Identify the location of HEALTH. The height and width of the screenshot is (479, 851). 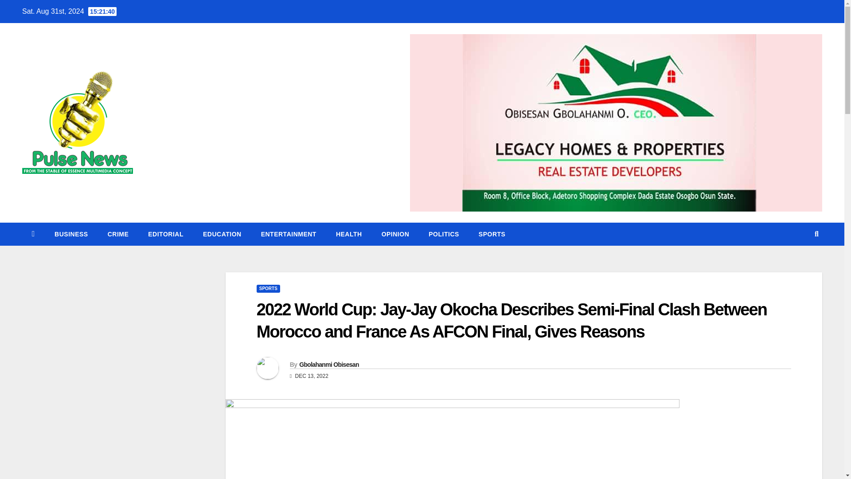
(349, 234).